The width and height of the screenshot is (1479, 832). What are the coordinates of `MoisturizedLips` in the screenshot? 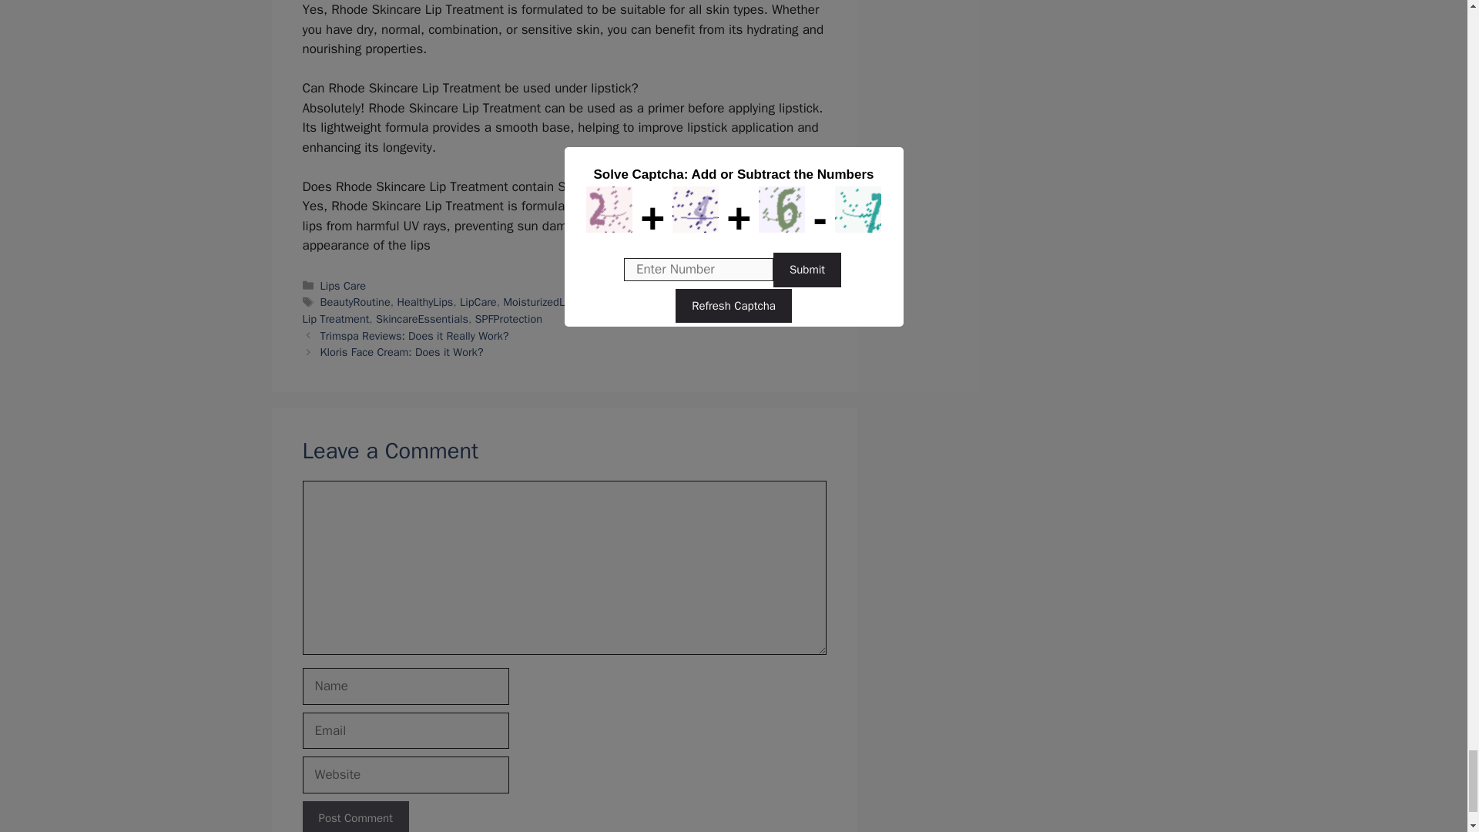 It's located at (541, 302).